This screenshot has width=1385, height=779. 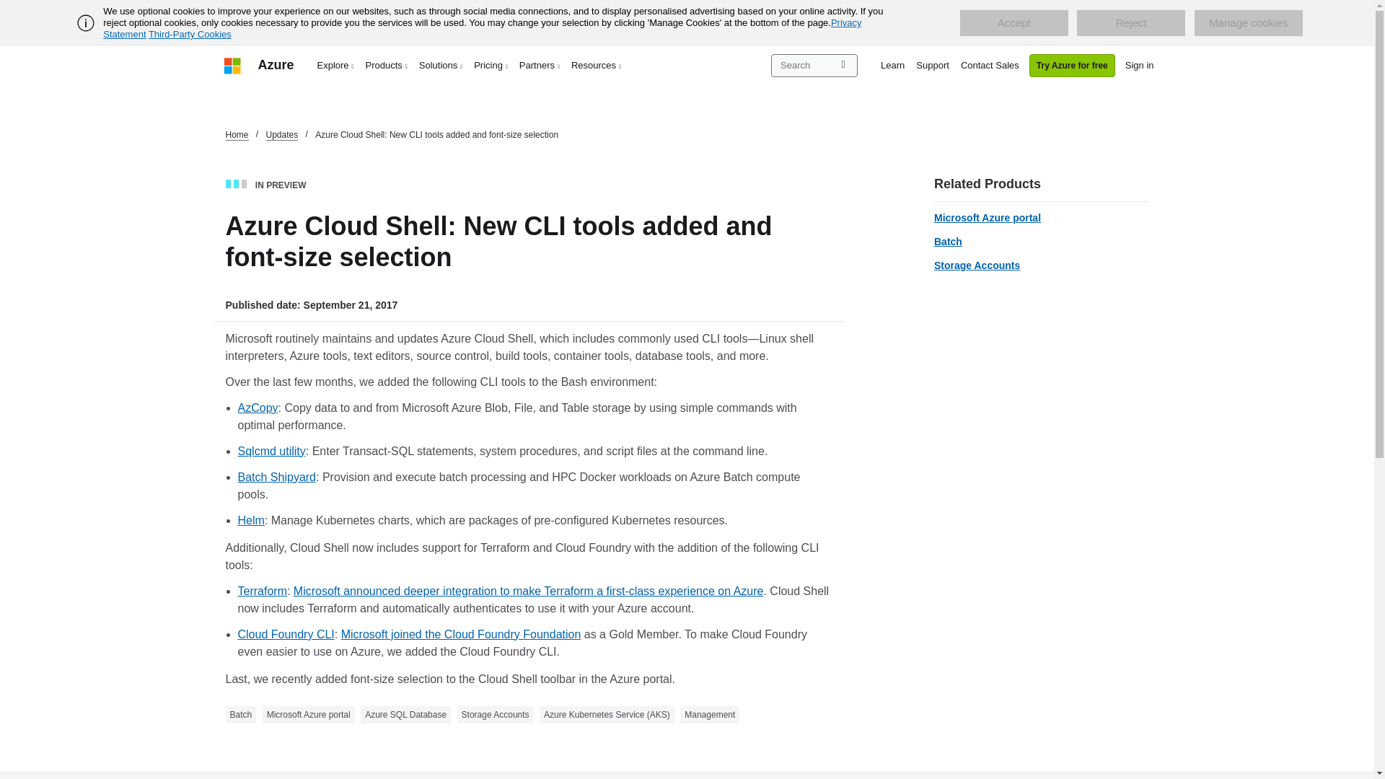 What do you see at coordinates (482, 28) in the screenshot?
I see `Privacy Statement` at bounding box center [482, 28].